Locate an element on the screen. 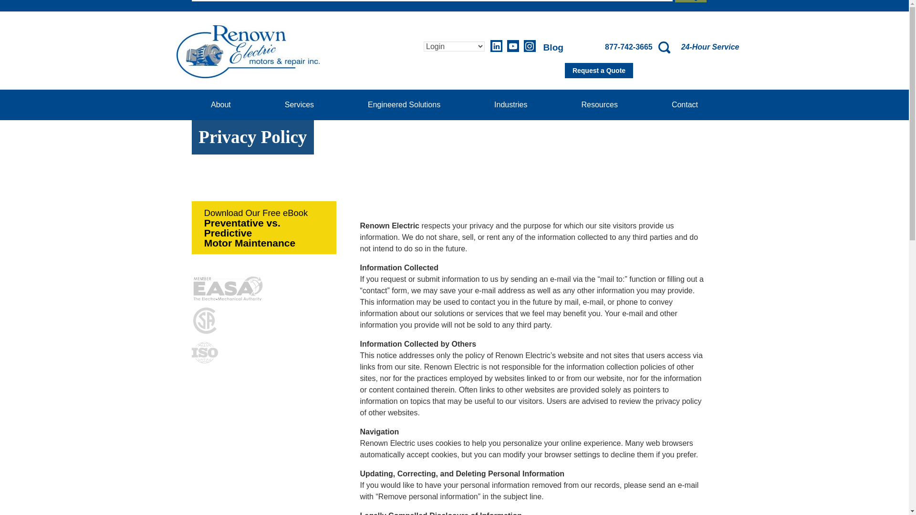 Image resolution: width=916 pixels, height=515 pixels. ISO is located at coordinates (204, 352).